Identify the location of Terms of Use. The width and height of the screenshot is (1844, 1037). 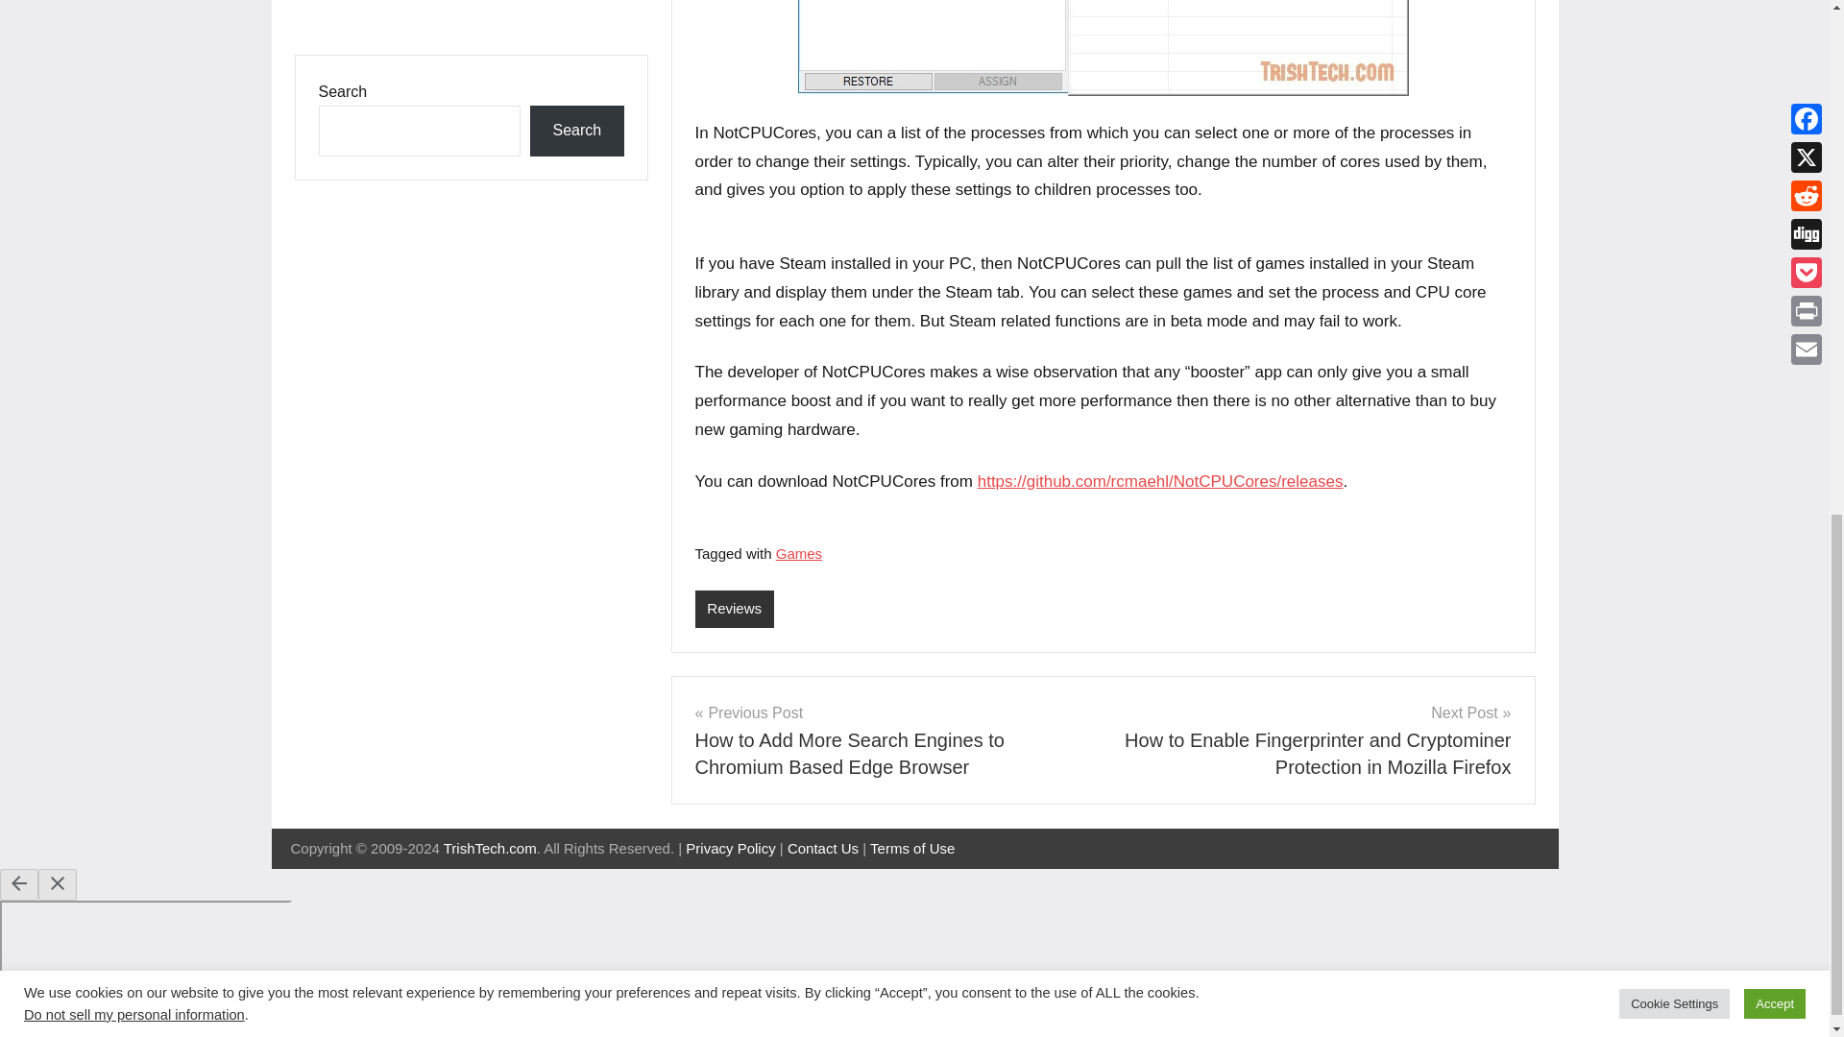
(912, 848).